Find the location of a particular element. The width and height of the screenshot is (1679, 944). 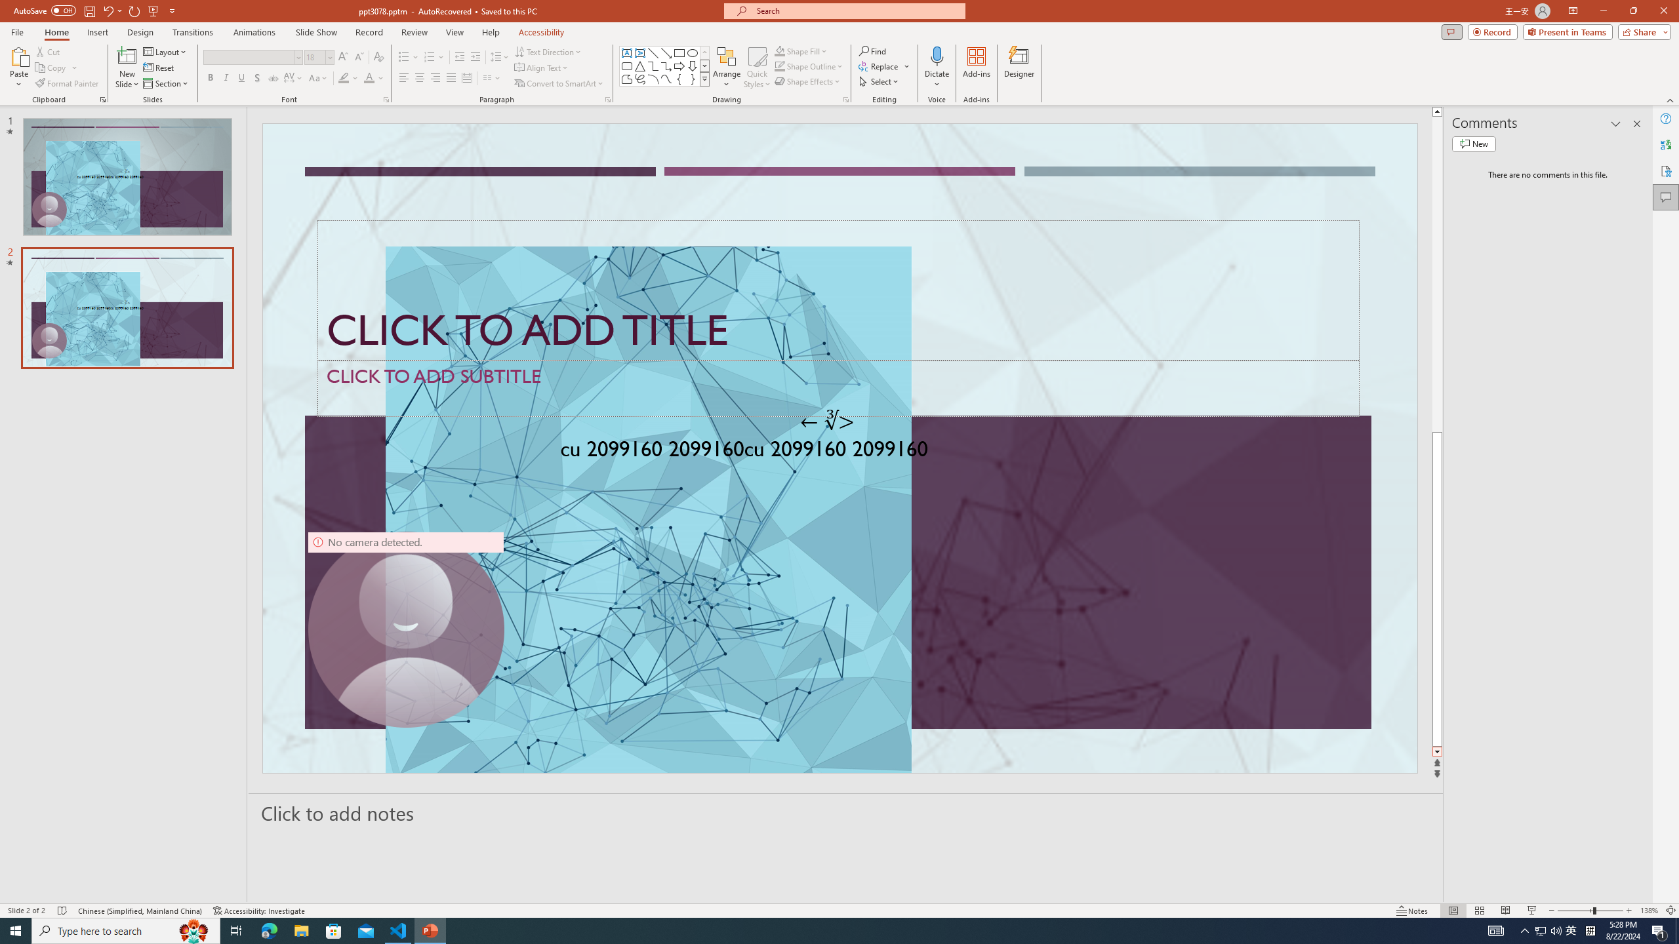

Zoom 138% is located at coordinates (1649, 911).